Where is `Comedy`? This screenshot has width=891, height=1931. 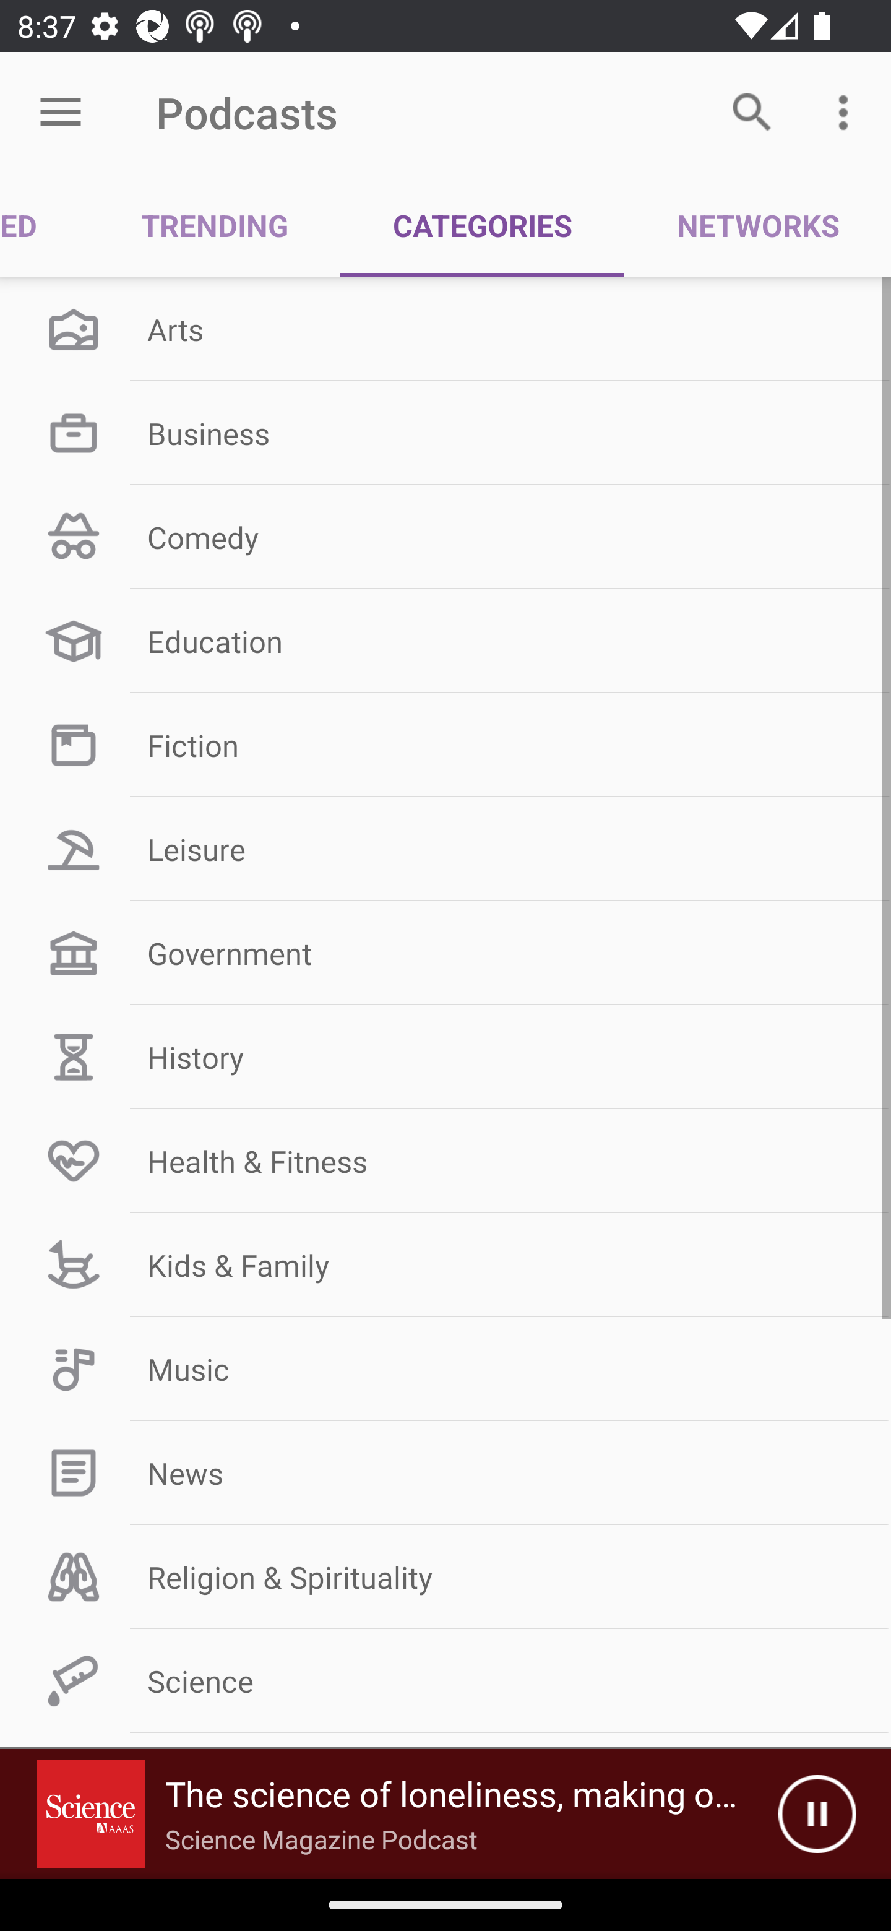 Comedy is located at coordinates (445, 537).